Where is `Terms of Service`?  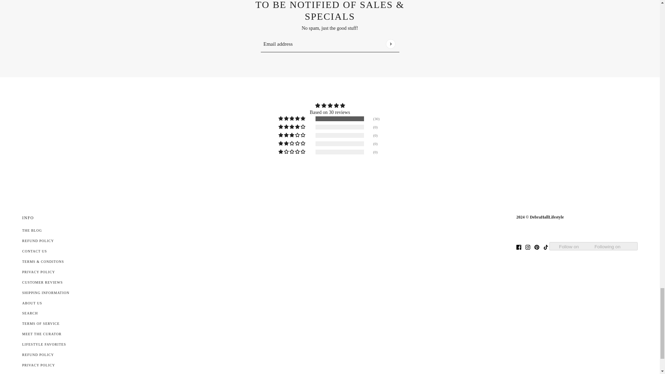
Terms of Service is located at coordinates (41, 323).